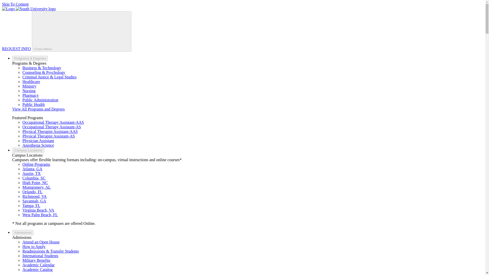  What do you see at coordinates (34, 201) in the screenshot?
I see `Savannah, GA` at bounding box center [34, 201].